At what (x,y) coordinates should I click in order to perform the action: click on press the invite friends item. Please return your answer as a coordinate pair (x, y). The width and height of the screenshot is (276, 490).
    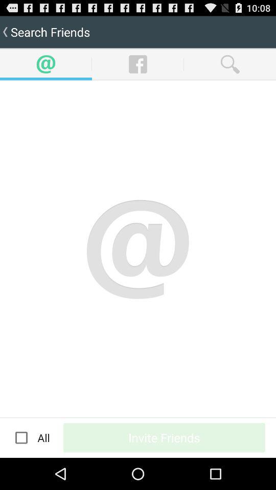
    Looking at the image, I should click on (165, 437).